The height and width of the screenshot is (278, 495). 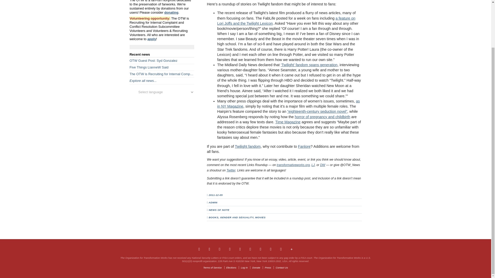 I want to click on as in NY Magazine, so click(x=288, y=103).